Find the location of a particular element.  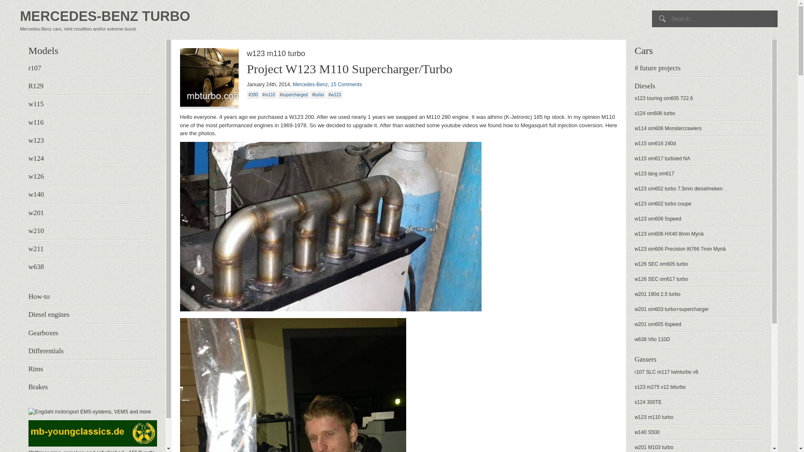

w123 m110 turbo is located at coordinates (399, 54).